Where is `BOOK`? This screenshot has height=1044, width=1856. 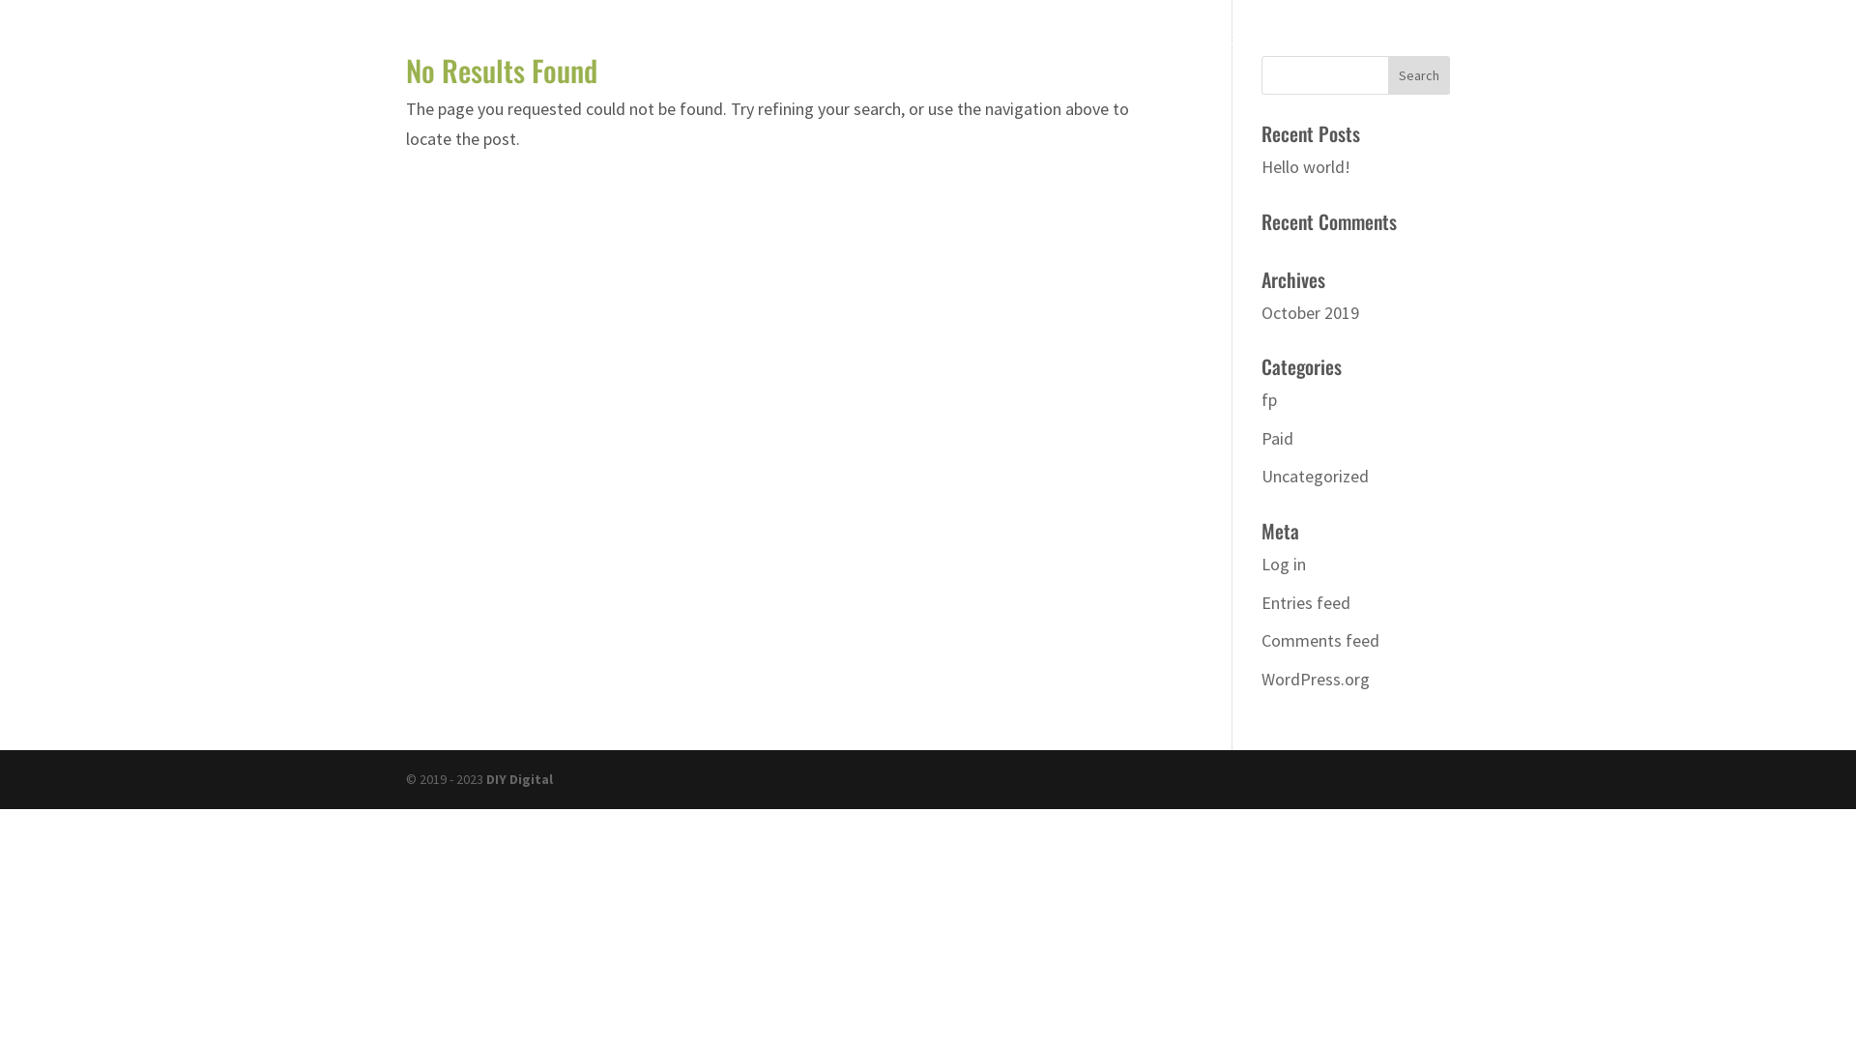
BOOK is located at coordinates (1393, 54).